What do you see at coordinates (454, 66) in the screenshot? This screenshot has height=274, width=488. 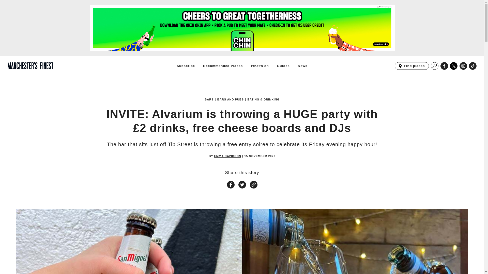 I see `Go to Manchester's Finest TikTok profile` at bounding box center [454, 66].